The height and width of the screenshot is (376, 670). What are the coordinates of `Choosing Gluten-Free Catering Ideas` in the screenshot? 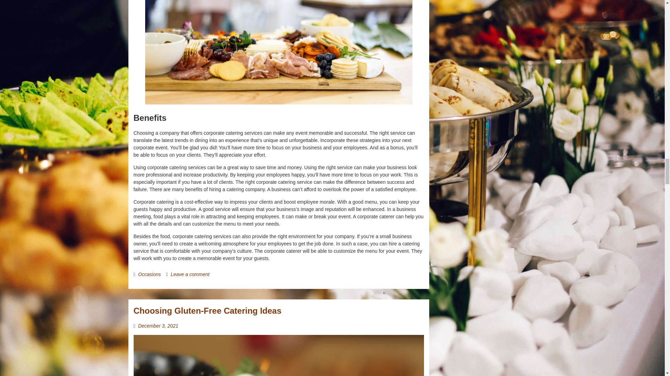 It's located at (207, 311).